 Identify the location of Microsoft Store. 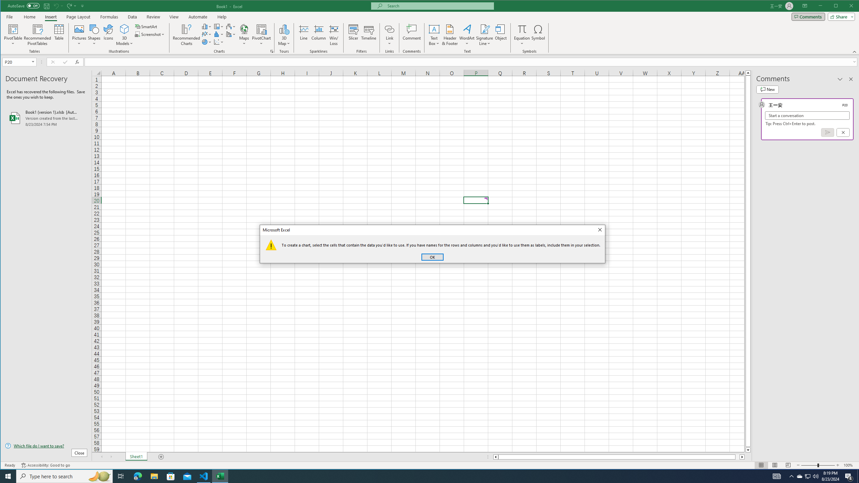
(171, 476).